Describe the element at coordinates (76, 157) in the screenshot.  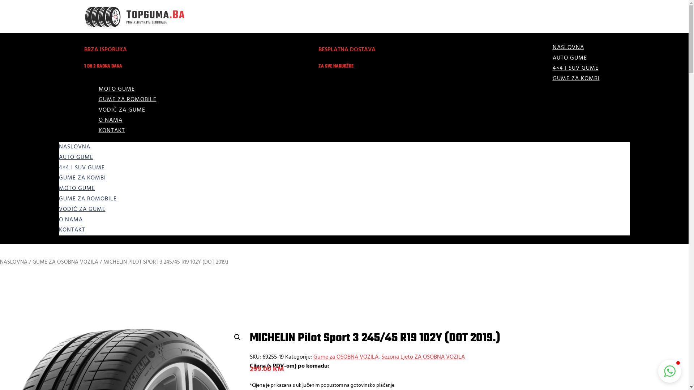
I see `AUTO GUME` at that location.